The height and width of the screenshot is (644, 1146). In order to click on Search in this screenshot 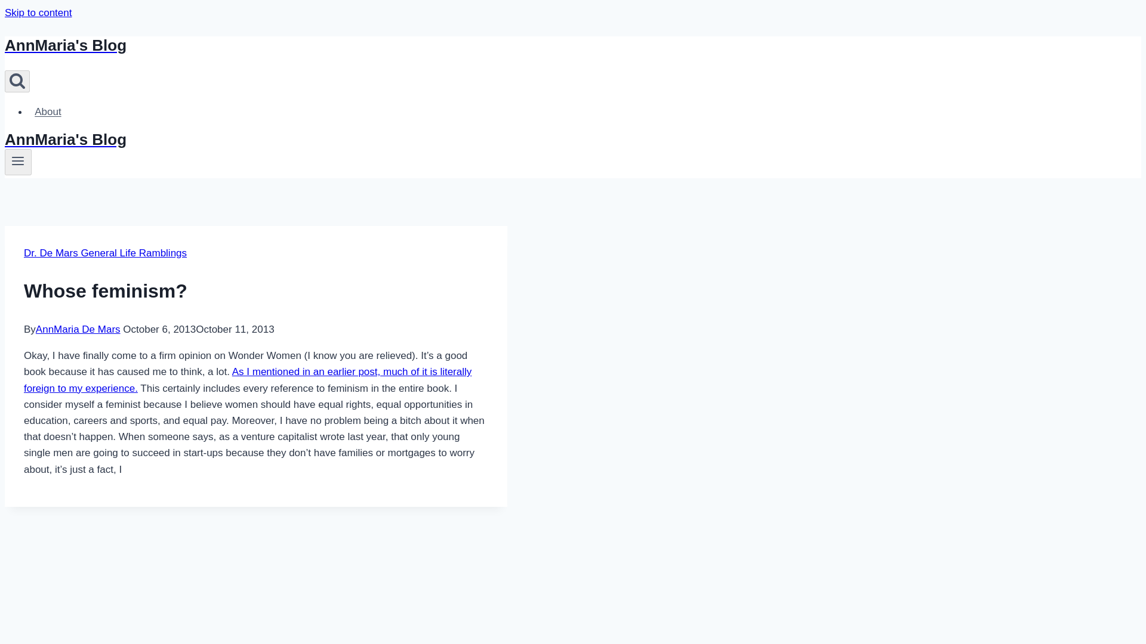, I will do `click(17, 81)`.